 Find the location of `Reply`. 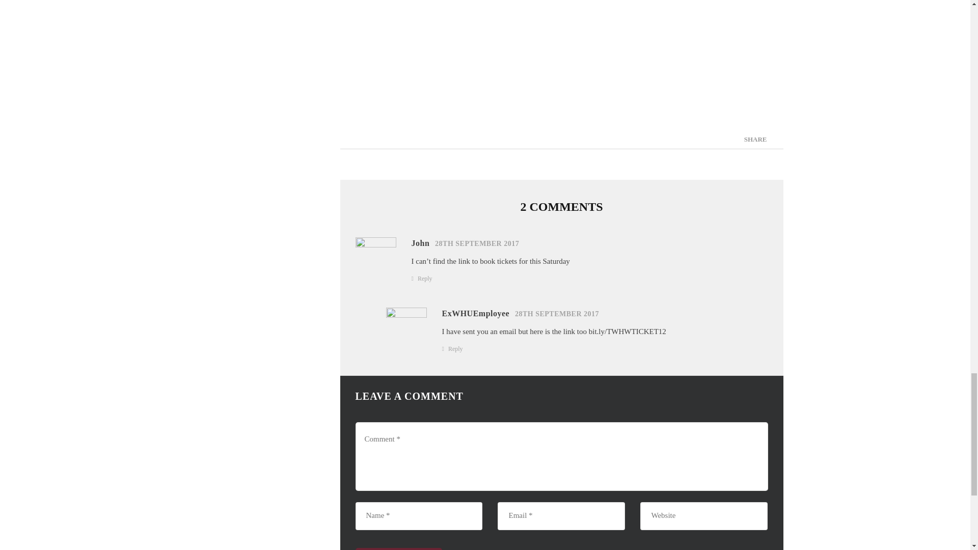

Reply is located at coordinates (455, 348).